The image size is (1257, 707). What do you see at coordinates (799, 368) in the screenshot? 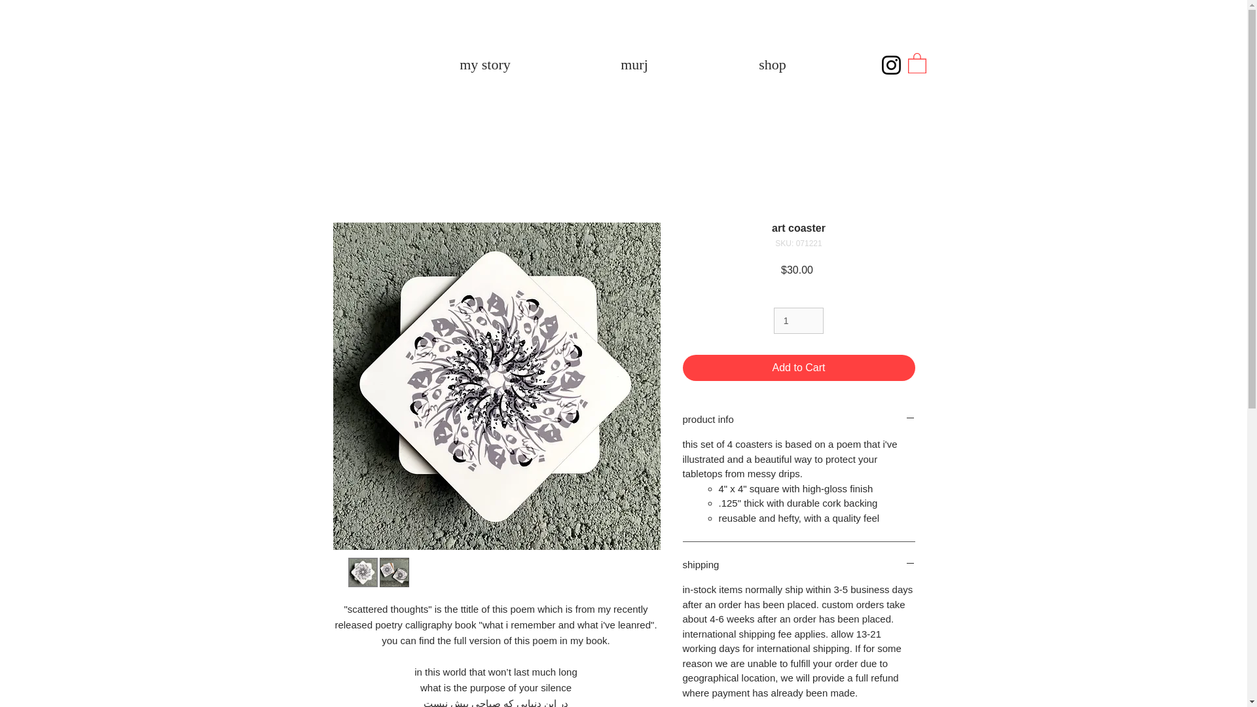
I see `Add to Cart` at bounding box center [799, 368].